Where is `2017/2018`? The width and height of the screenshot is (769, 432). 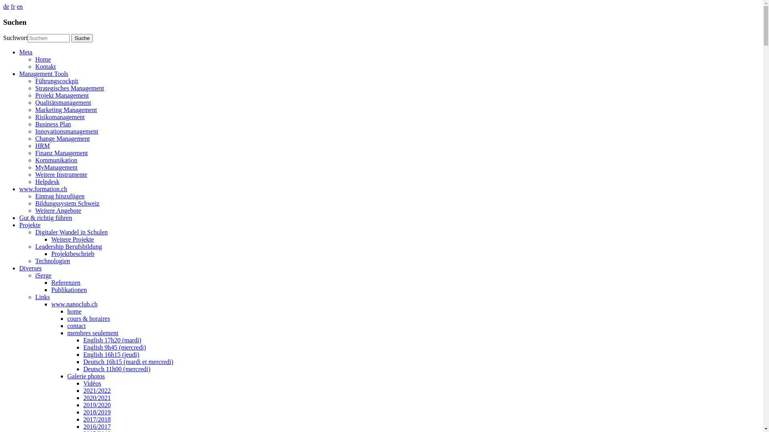 2017/2018 is located at coordinates (97, 419).